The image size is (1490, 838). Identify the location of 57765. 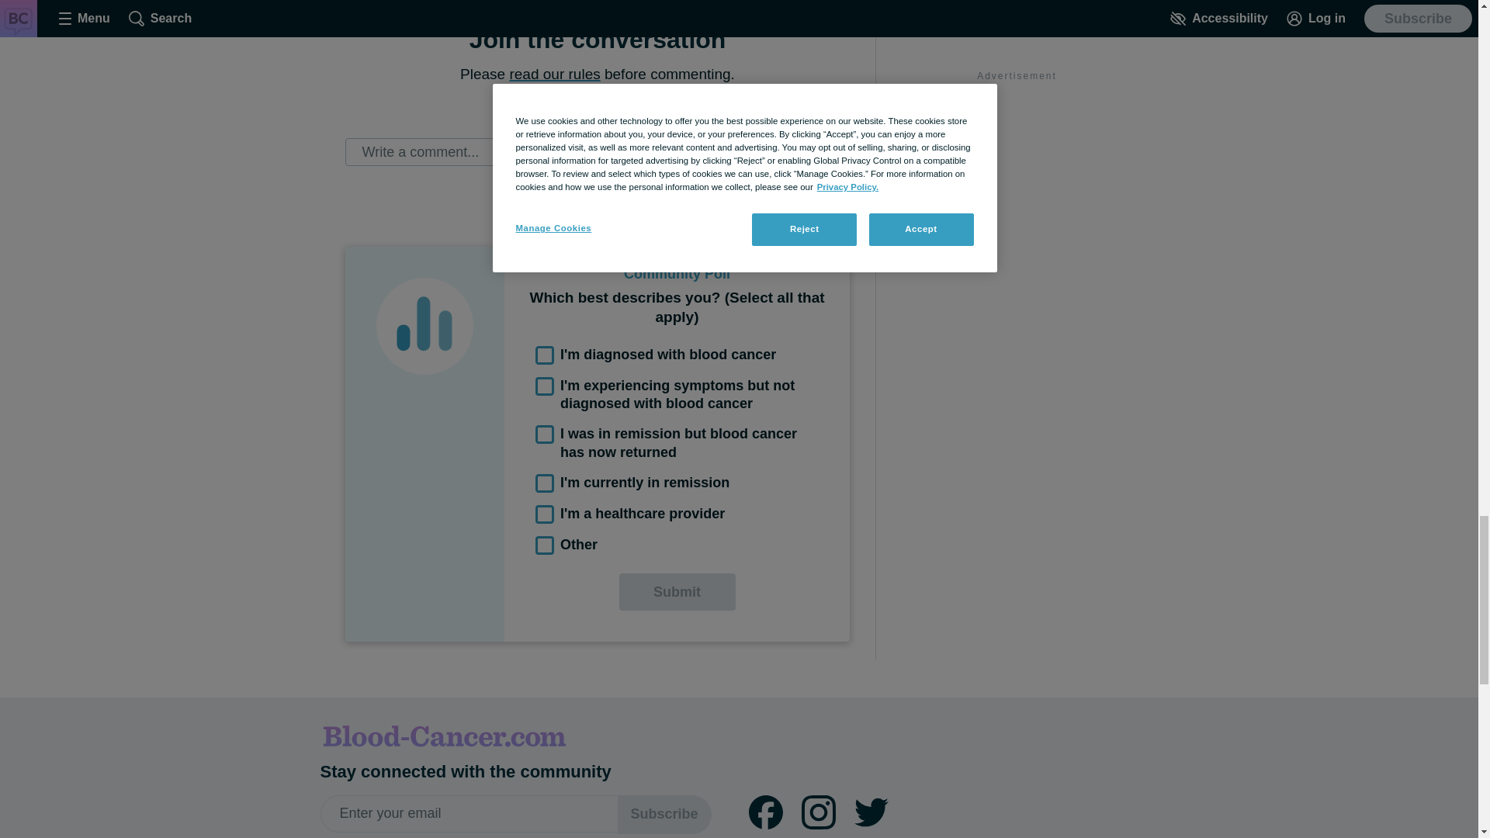
(545, 435).